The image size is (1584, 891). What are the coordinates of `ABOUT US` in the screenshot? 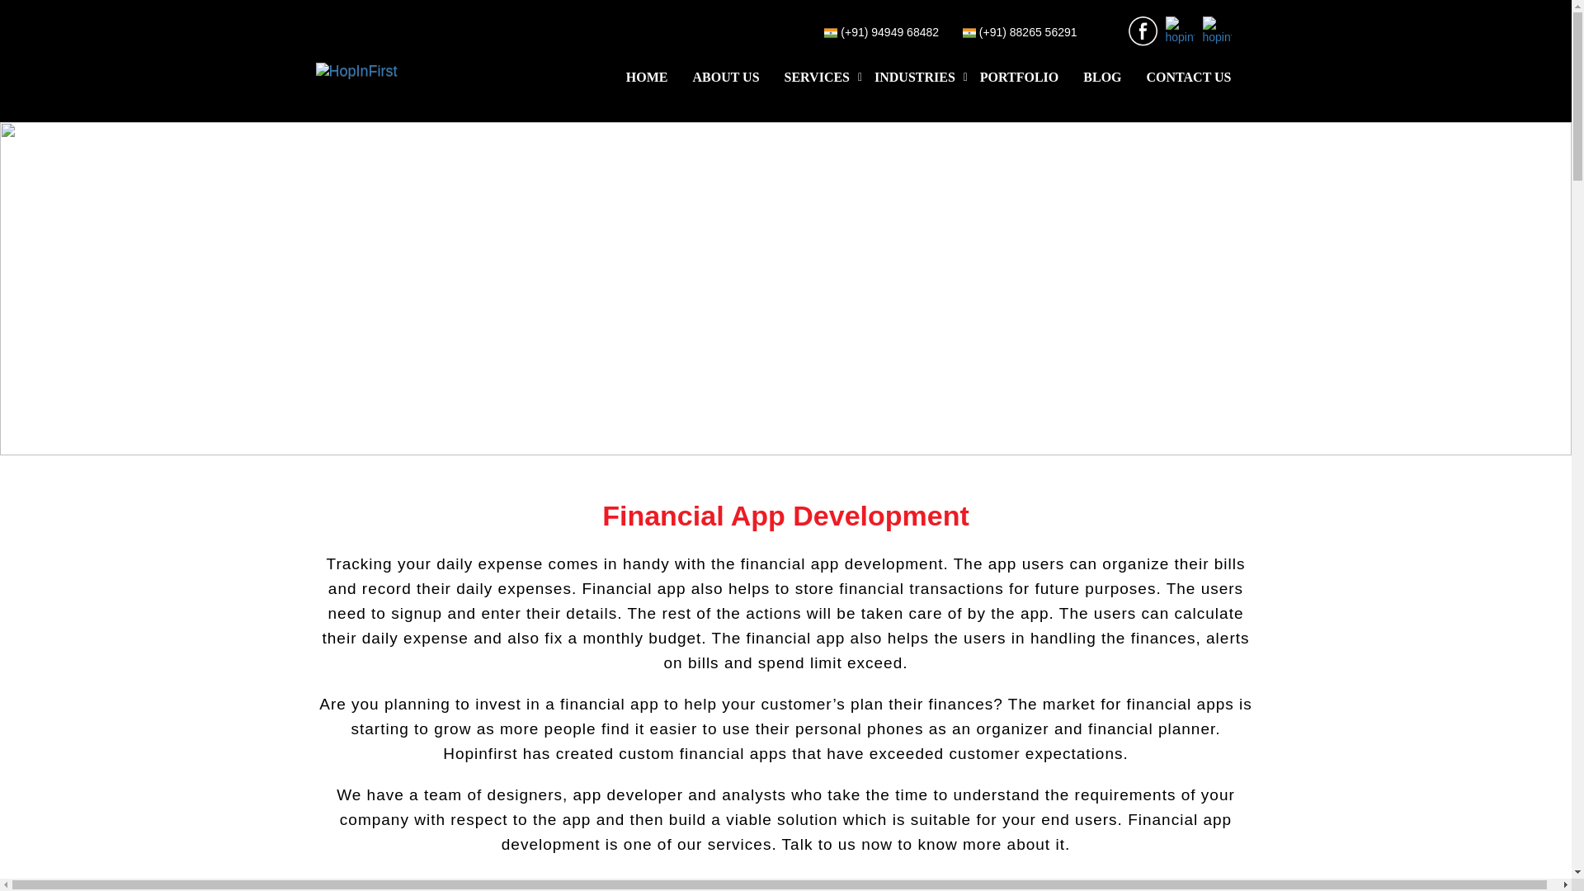 It's located at (725, 78).